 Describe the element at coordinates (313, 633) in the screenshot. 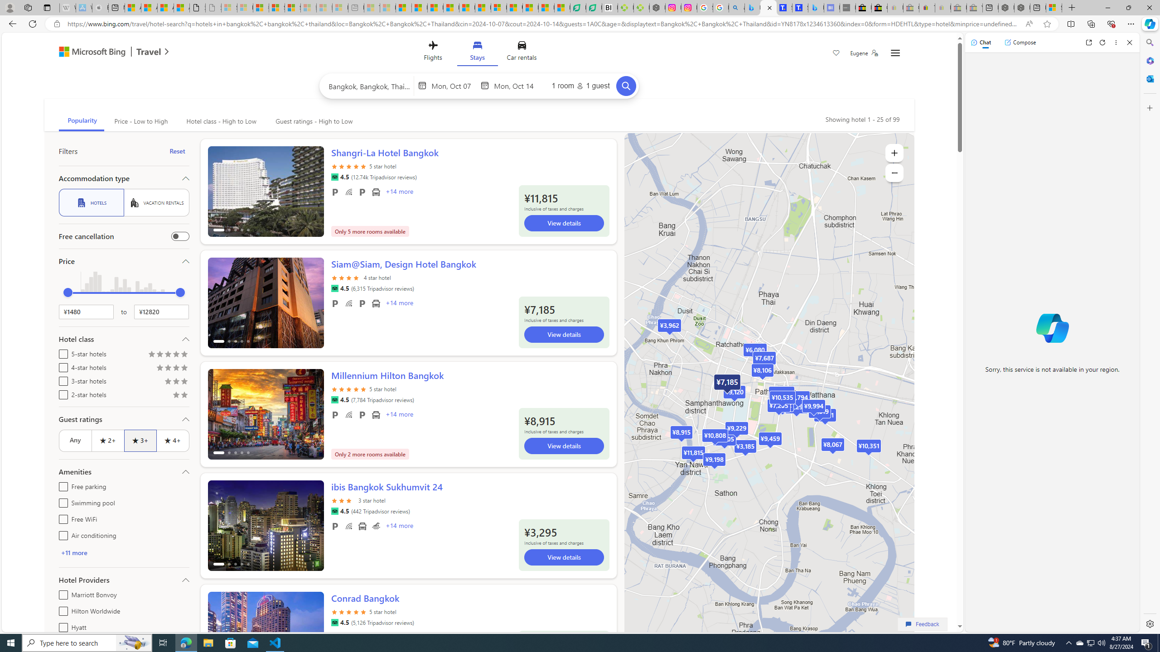

I see `ScrollRight` at that location.